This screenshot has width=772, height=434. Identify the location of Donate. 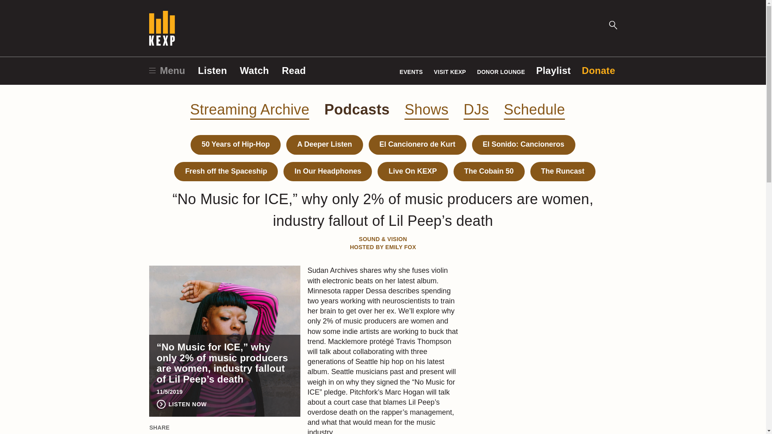
(598, 71).